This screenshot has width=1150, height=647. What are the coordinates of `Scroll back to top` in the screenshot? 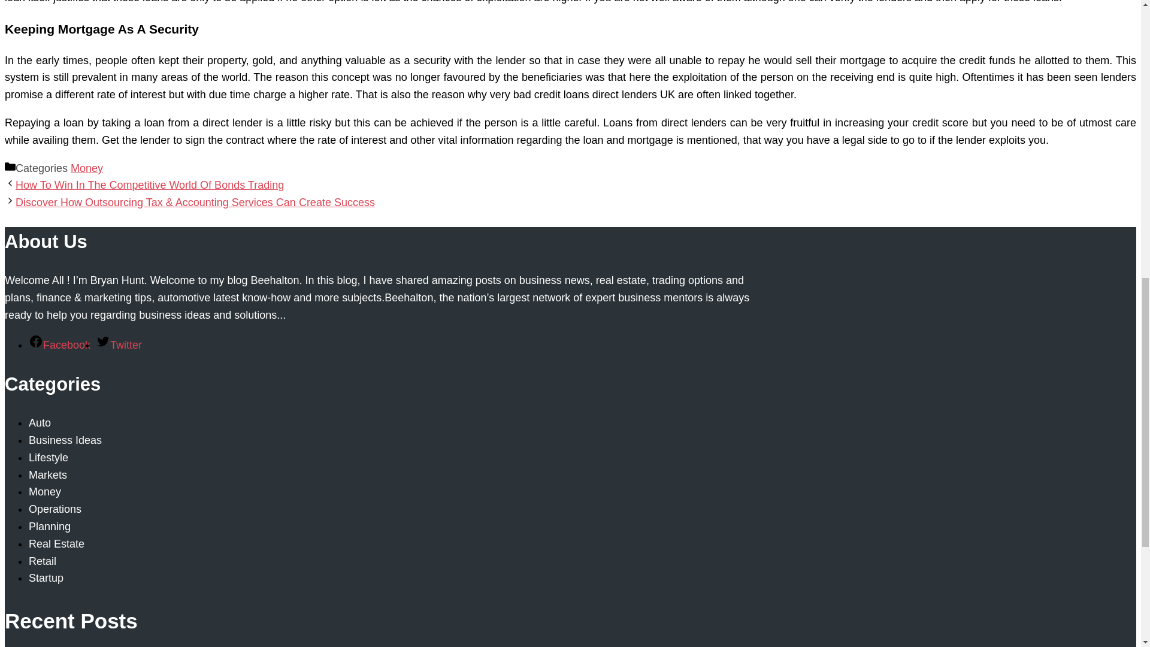 It's located at (1111, 569).